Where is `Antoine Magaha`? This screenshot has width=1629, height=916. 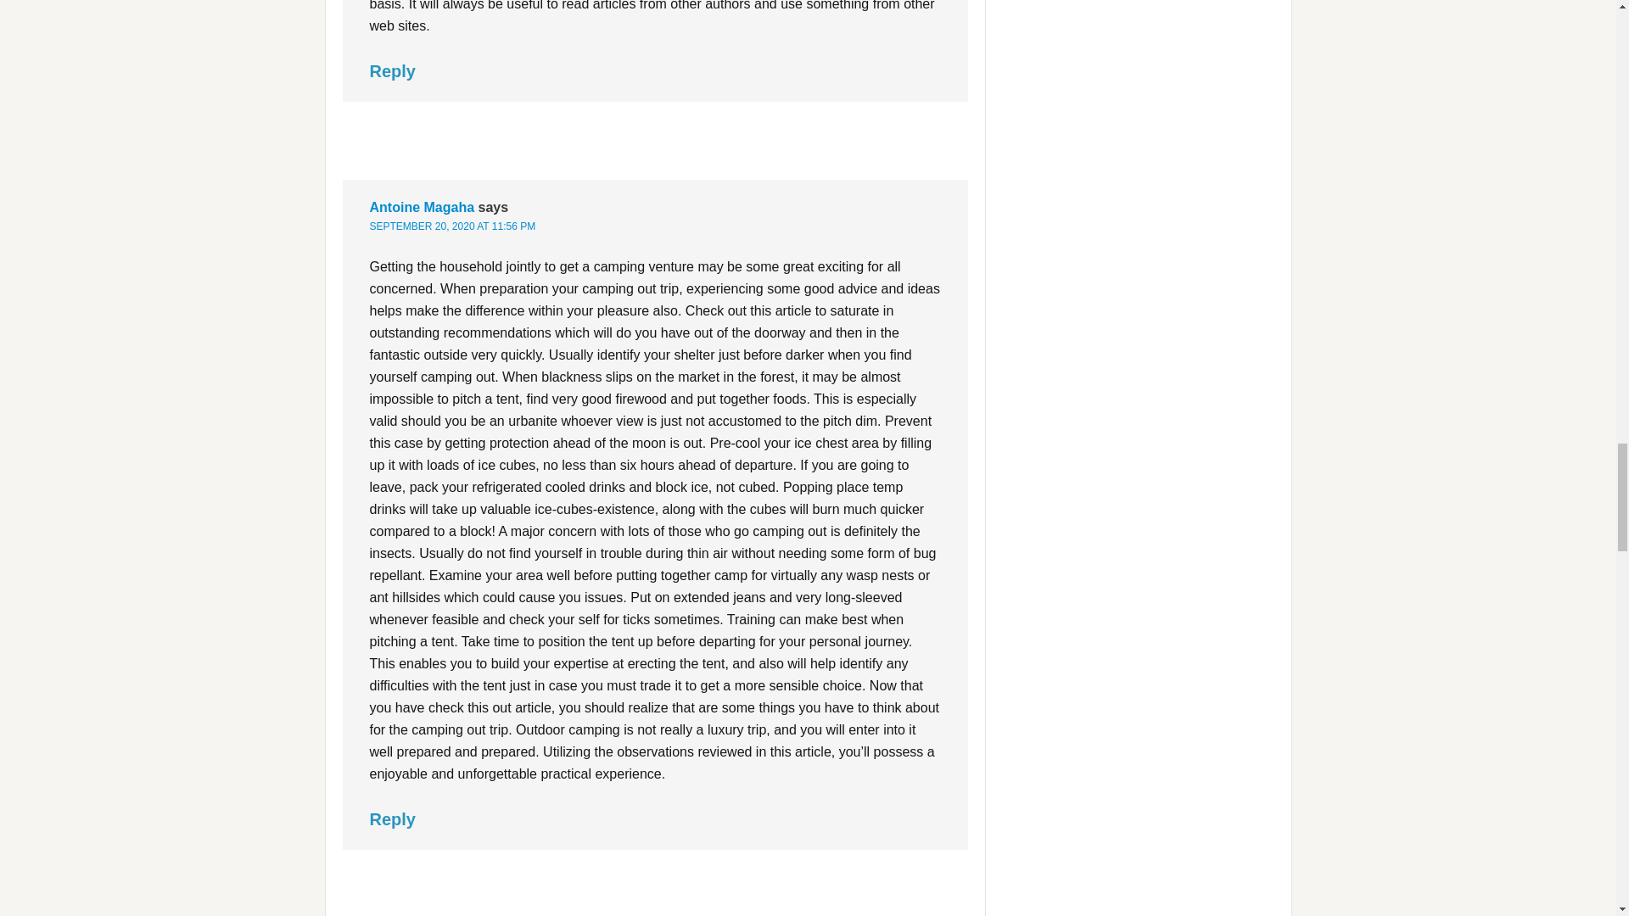 Antoine Magaha is located at coordinates (423, 207).